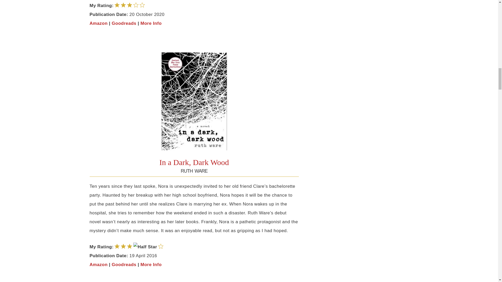  Describe the element at coordinates (98, 265) in the screenshot. I see `Amazon` at that location.